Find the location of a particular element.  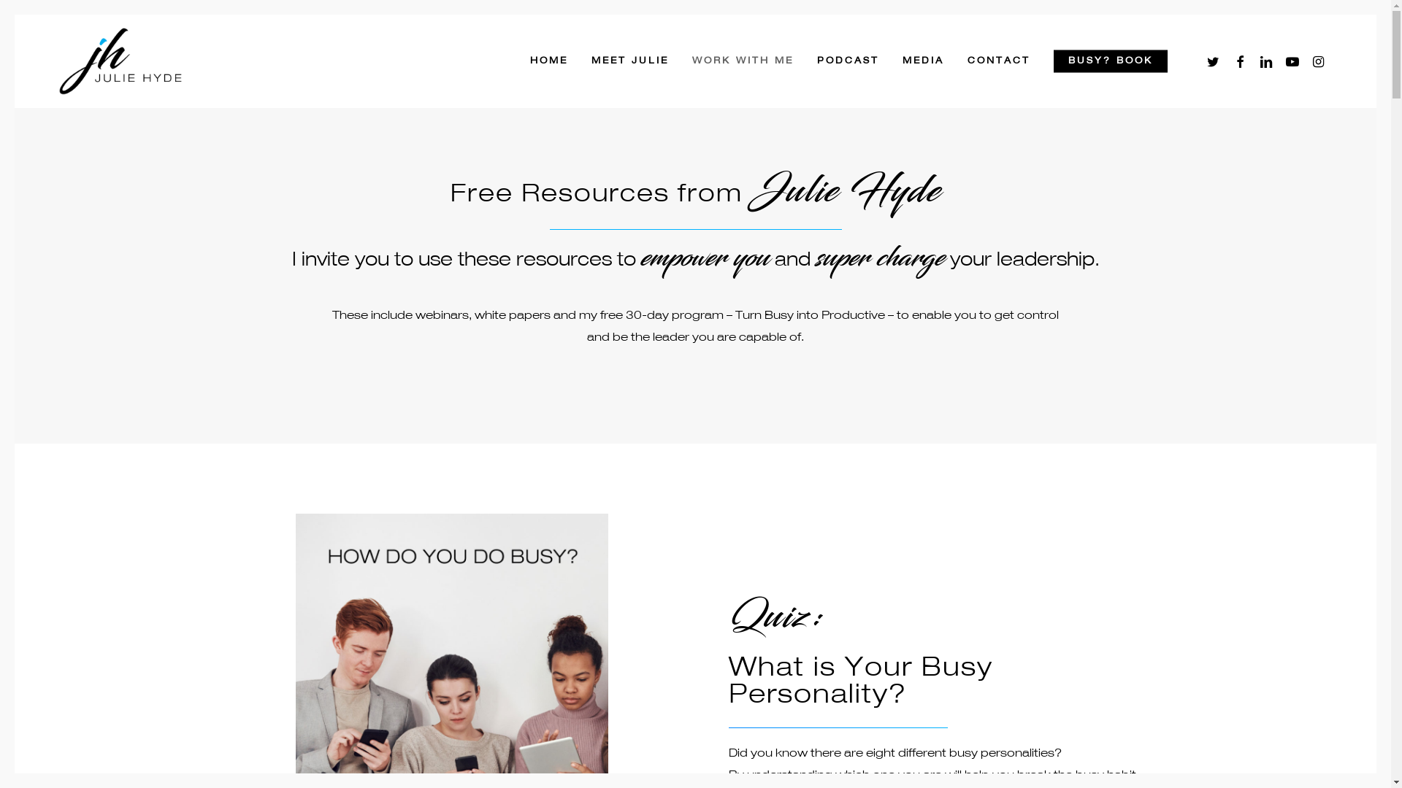

LINKEDIN is located at coordinates (1267, 61).